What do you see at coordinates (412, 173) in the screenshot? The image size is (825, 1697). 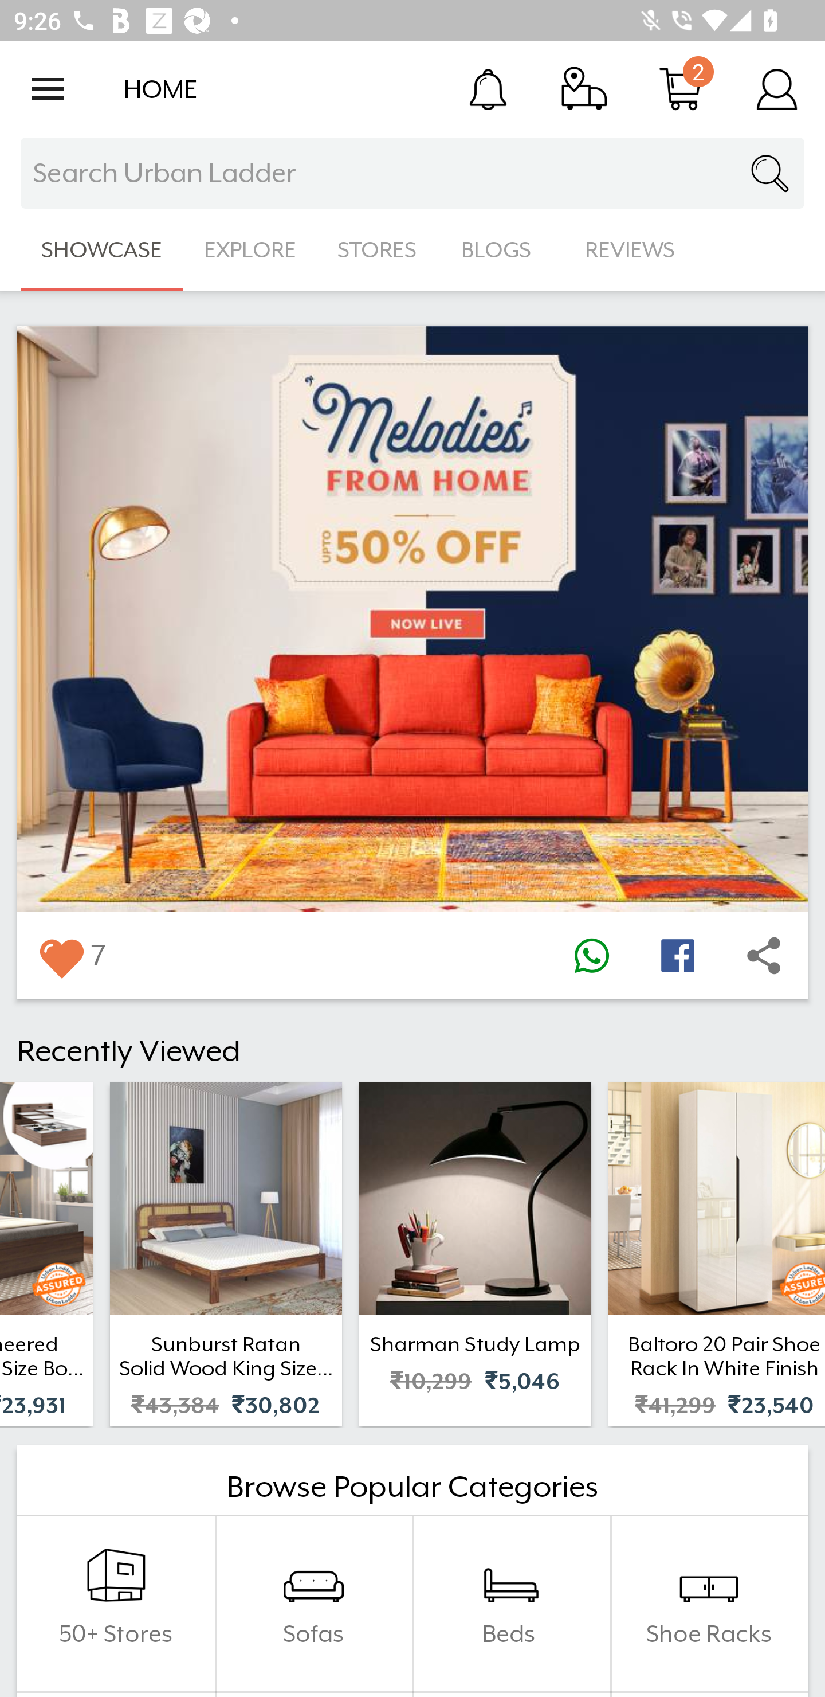 I see `Search Urban Ladder ` at bounding box center [412, 173].